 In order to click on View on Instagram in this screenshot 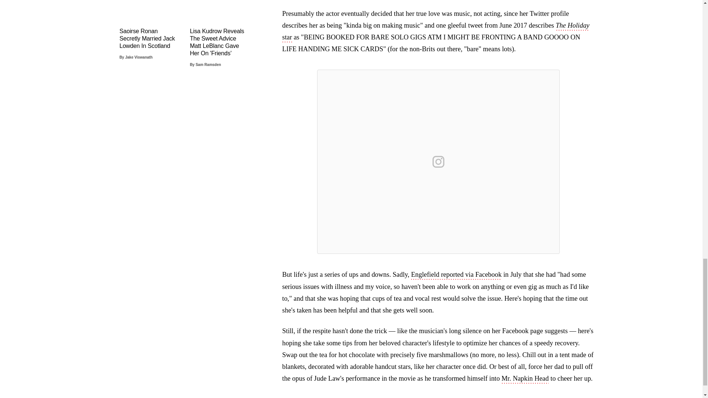, I will do `click(438, 161)`.